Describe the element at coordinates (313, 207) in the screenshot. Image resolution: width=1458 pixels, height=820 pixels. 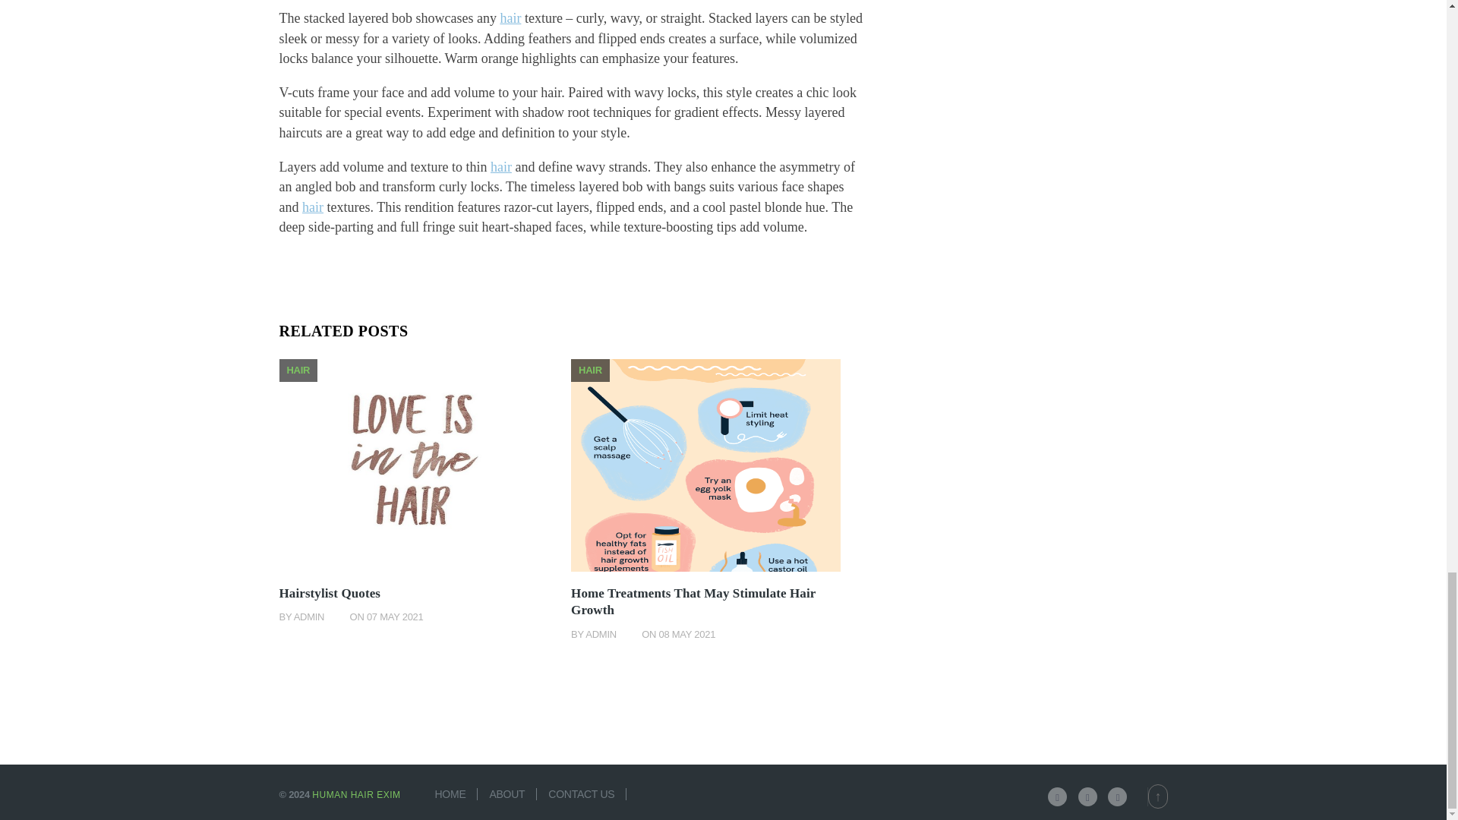
I see `hair` at that location.